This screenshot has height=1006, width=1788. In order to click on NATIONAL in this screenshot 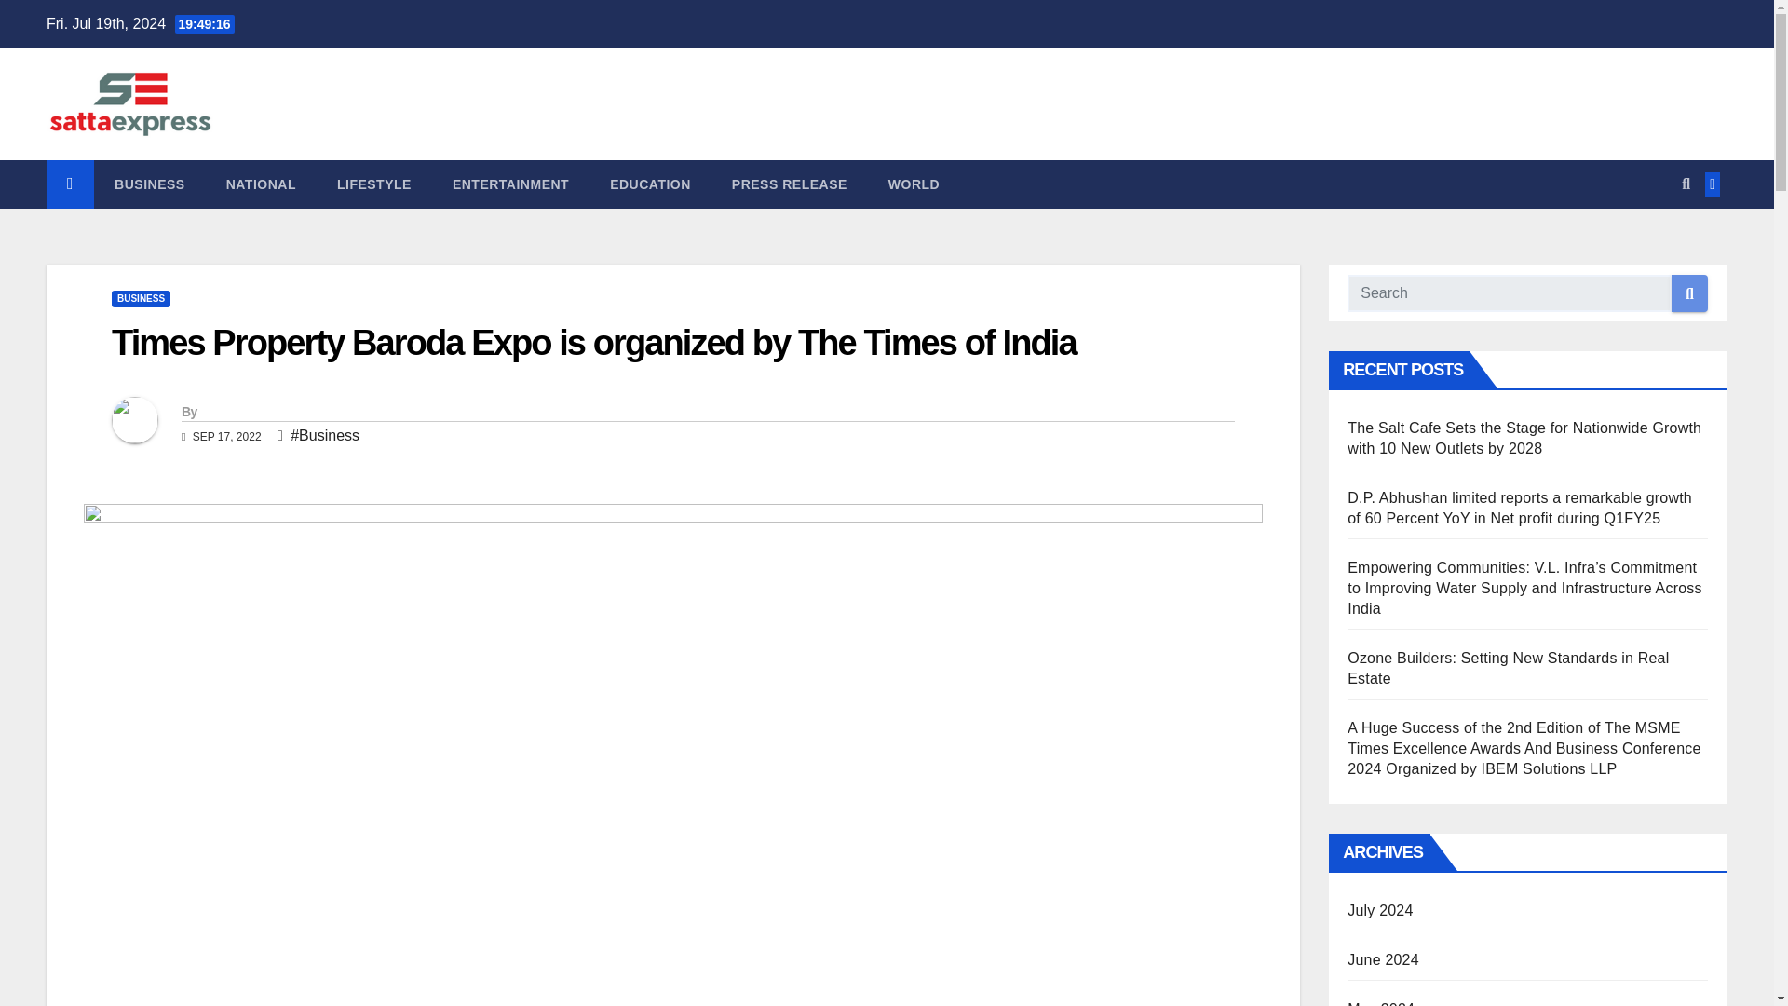, I will do `click(261, 184)`.